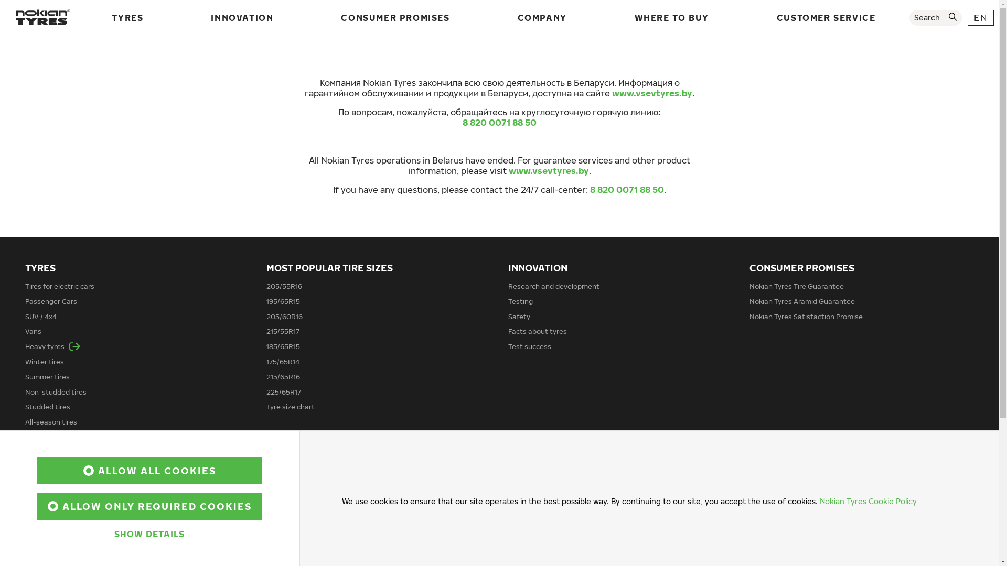 This screenshot has height=566, width=1007. Describe the element at coordinates (284, 286) in the screenshot. I see `205/55R16` at that location.